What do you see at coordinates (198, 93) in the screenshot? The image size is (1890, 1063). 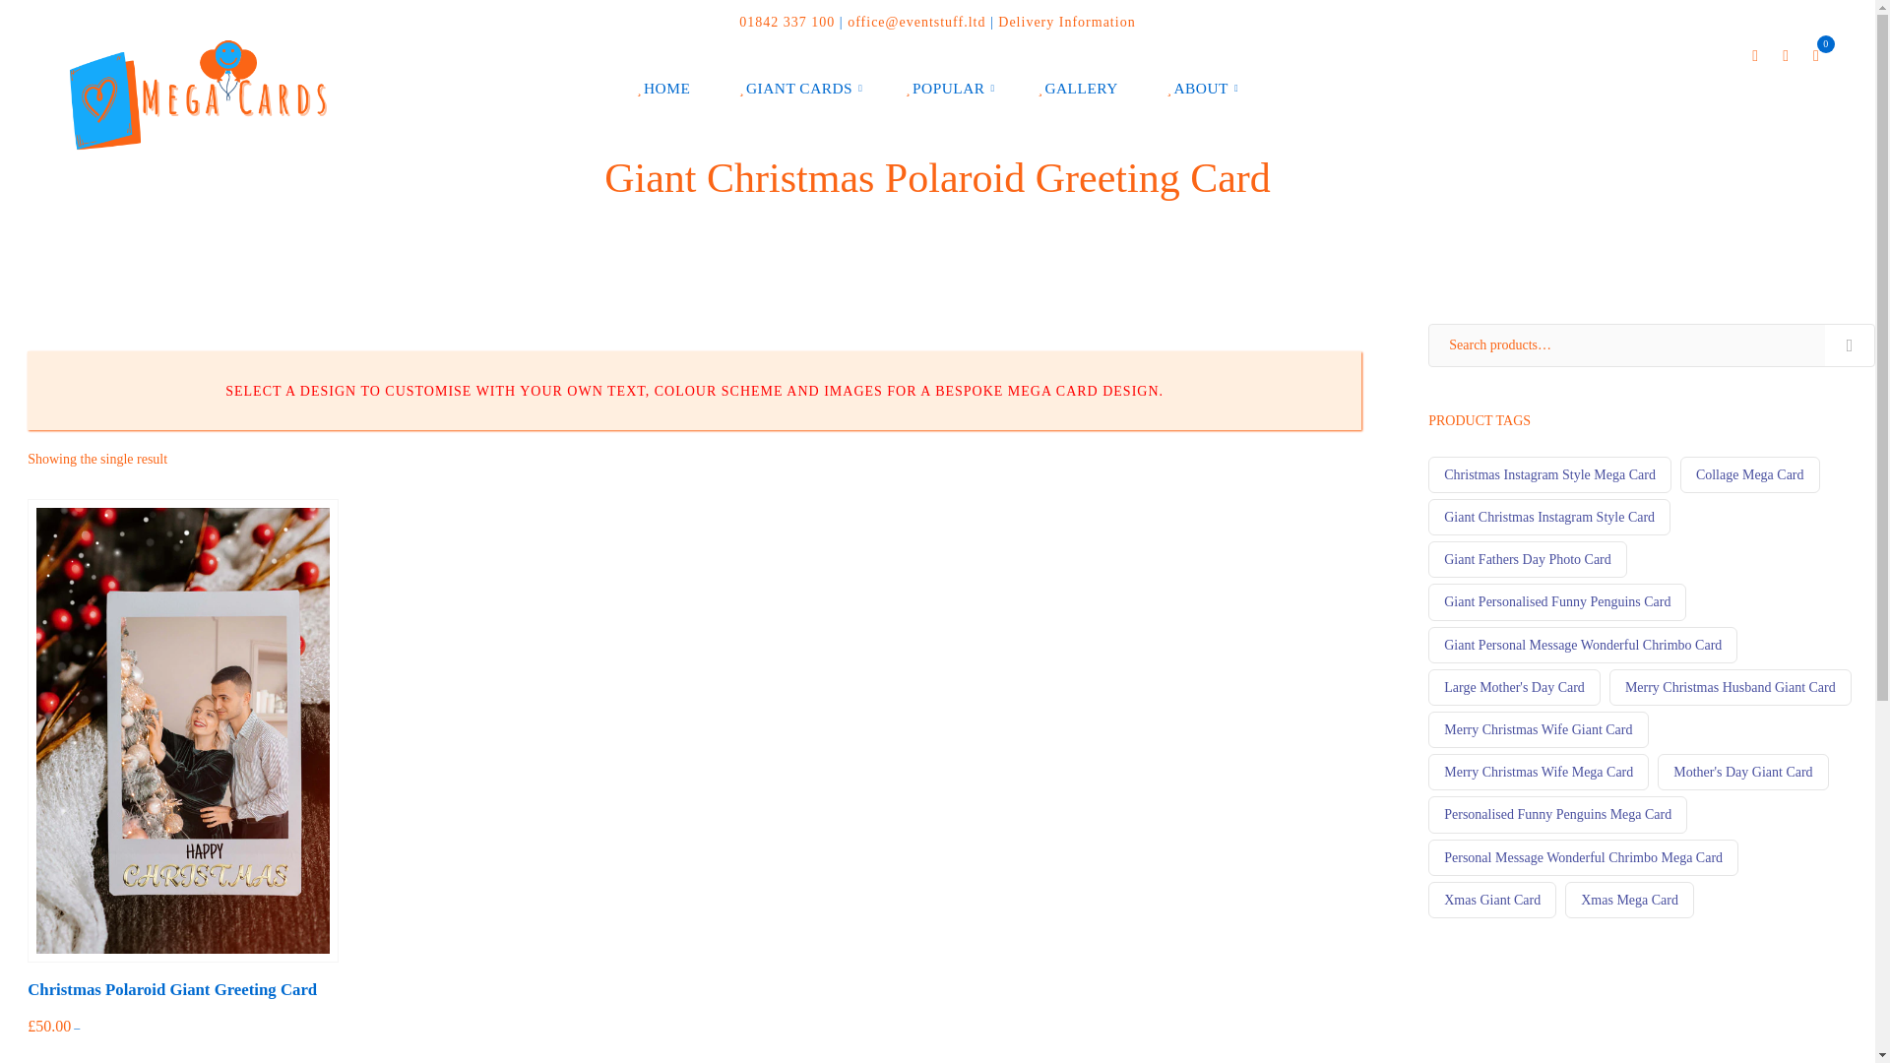 I see `Mega Cards - Giant Cards` at bounding box center [198, 93].